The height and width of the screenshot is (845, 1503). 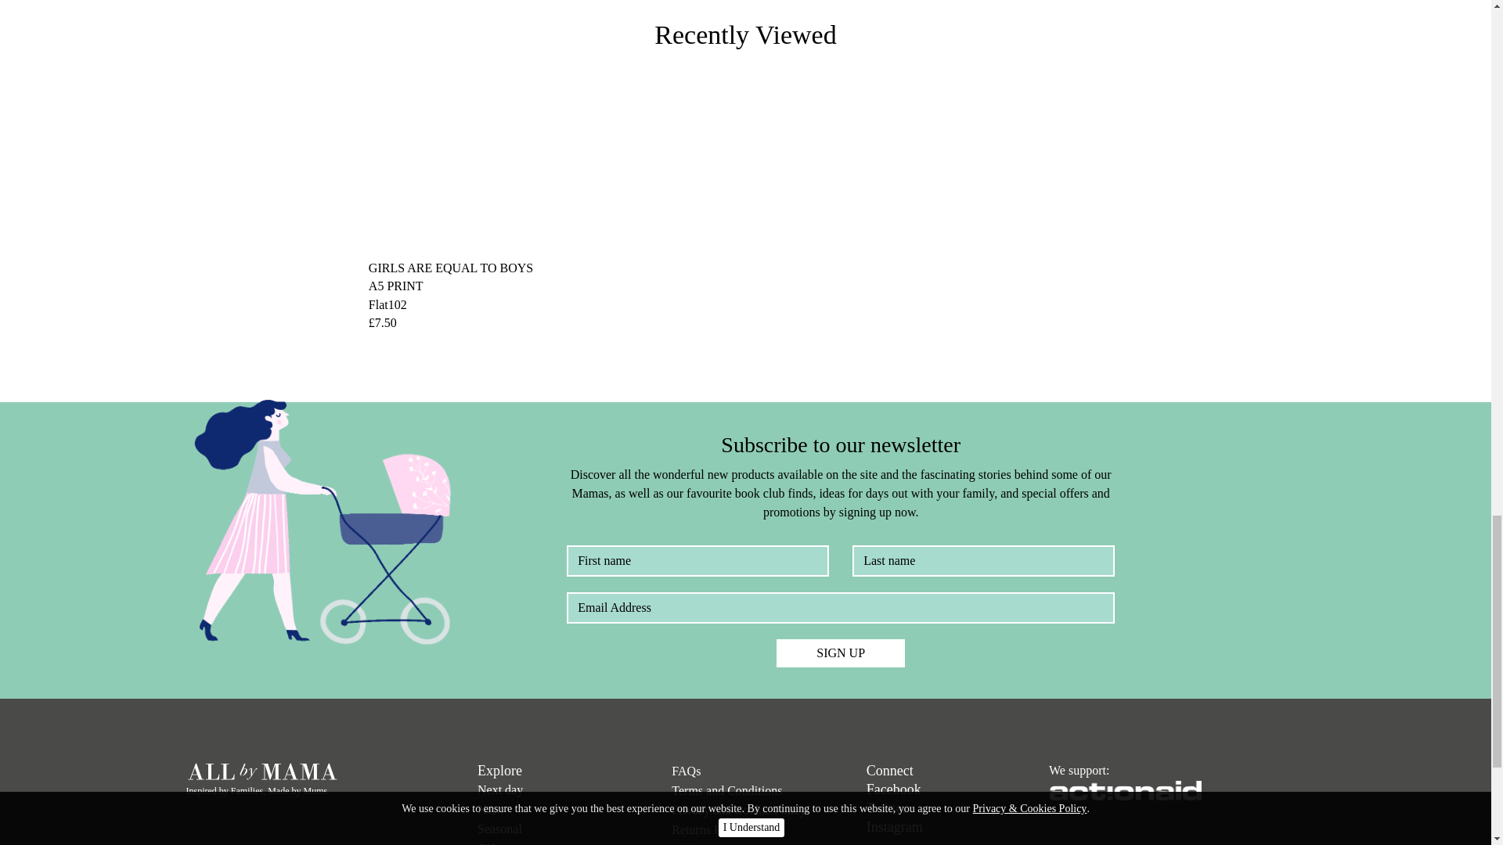 I want to click on Deliveries , so click(x=697, y=843).